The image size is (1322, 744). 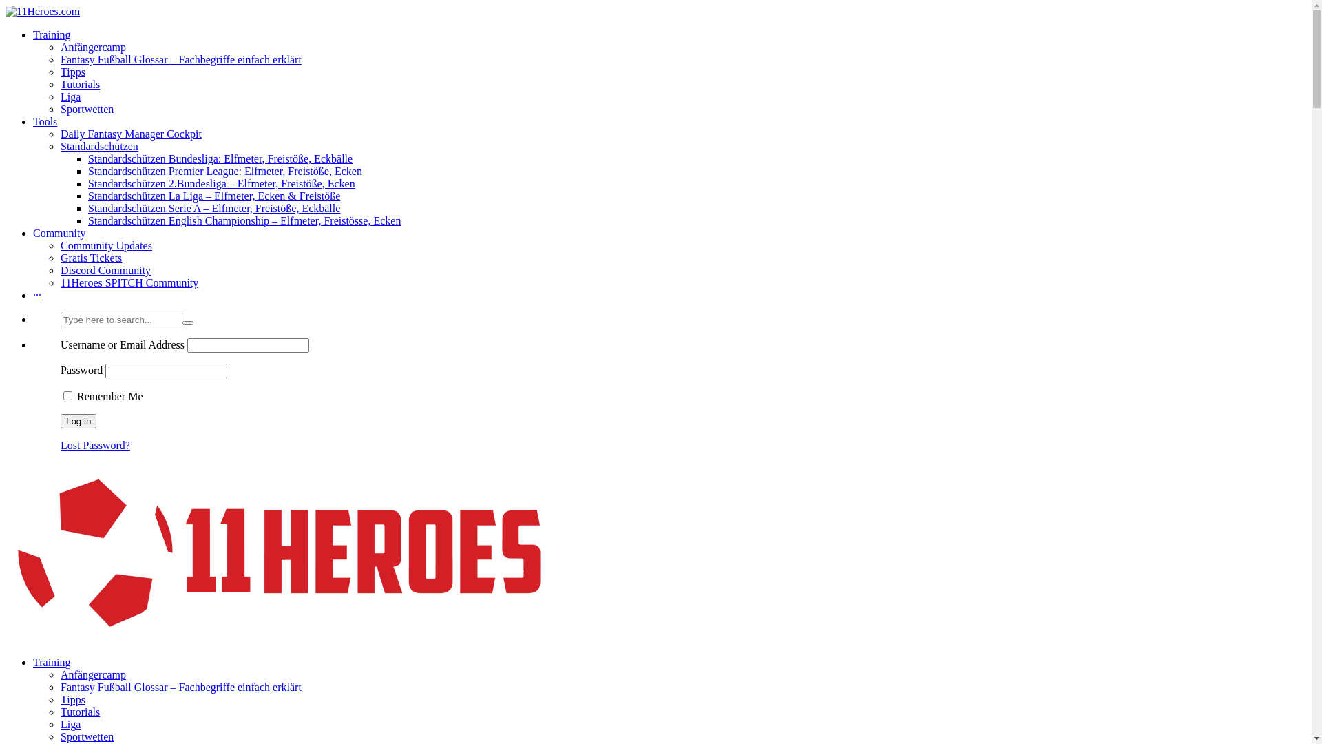 What do you see at coordinates (73, 72) in the screenshot?
I see `Tipps` at bounding box center [73, 72].